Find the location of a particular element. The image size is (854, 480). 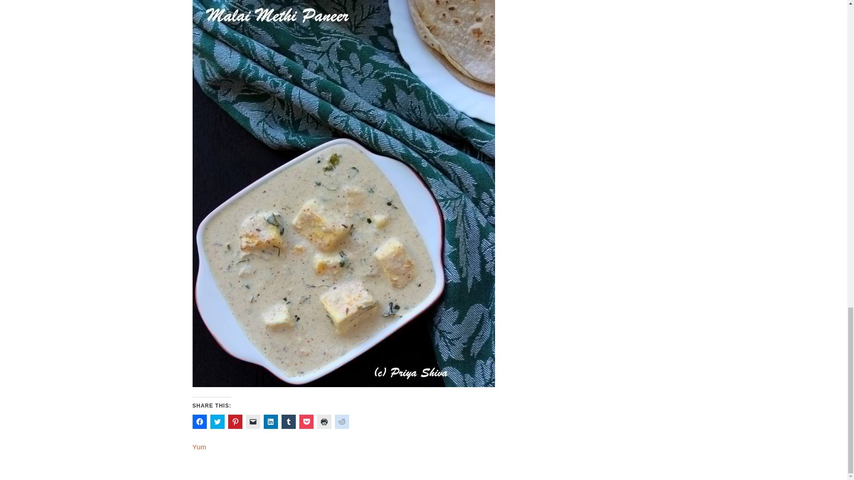

Click to share on Facebook is located at coordinates (199, 422).